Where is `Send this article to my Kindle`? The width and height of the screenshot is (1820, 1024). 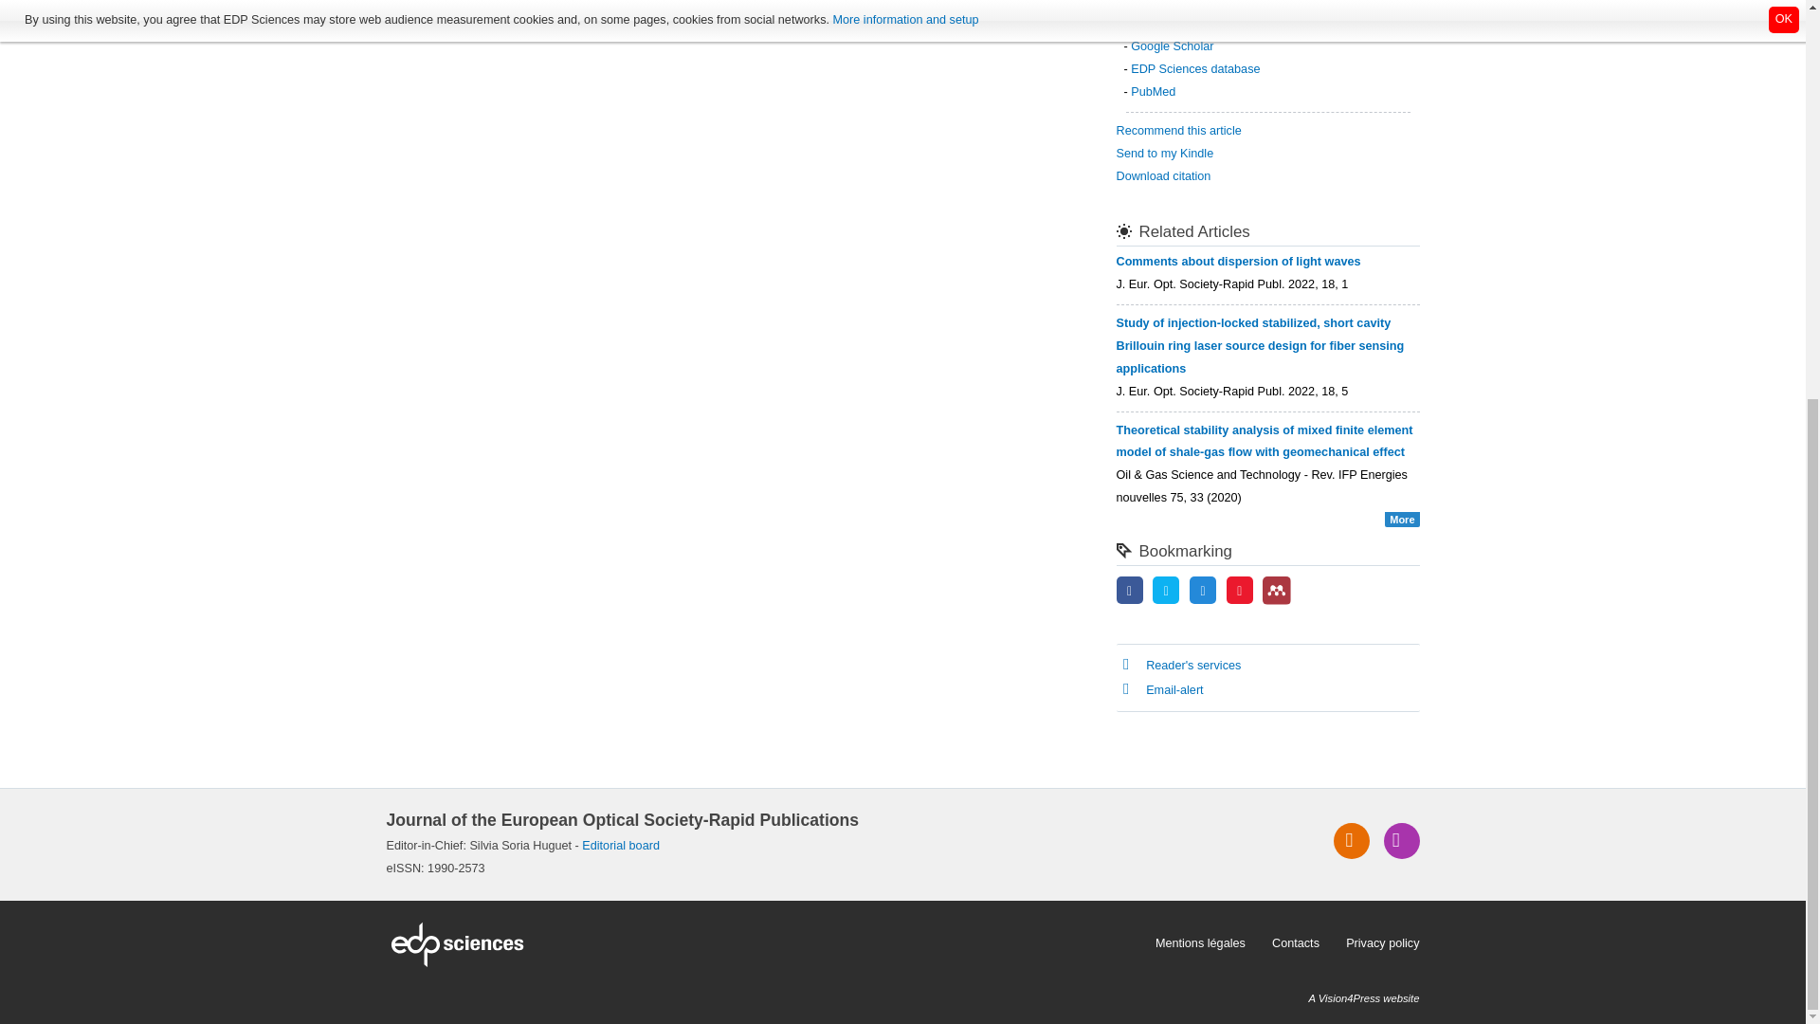 Send this article to my Kindle is located at coordinates (1165, 154).